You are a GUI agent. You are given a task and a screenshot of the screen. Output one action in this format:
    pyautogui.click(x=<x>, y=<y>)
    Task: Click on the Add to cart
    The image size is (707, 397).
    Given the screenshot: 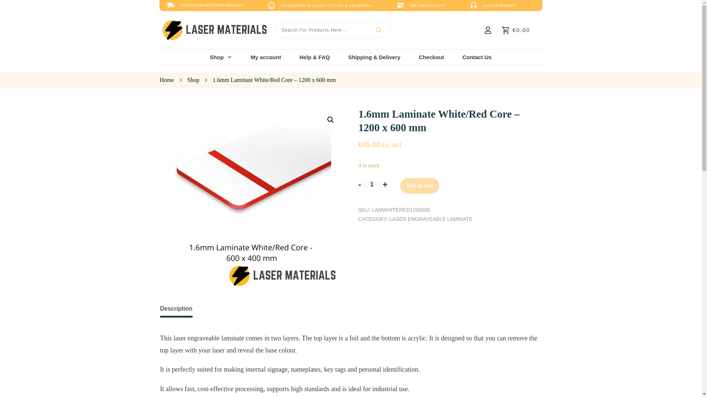 What is the action you would take?
    pyautogui.click(x=419, y=186)
    